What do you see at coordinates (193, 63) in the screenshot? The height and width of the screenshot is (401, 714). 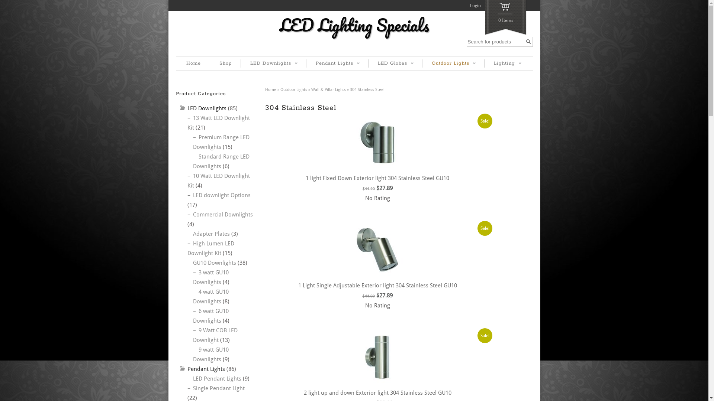 I see `Home` at bounding box center [193, 63].